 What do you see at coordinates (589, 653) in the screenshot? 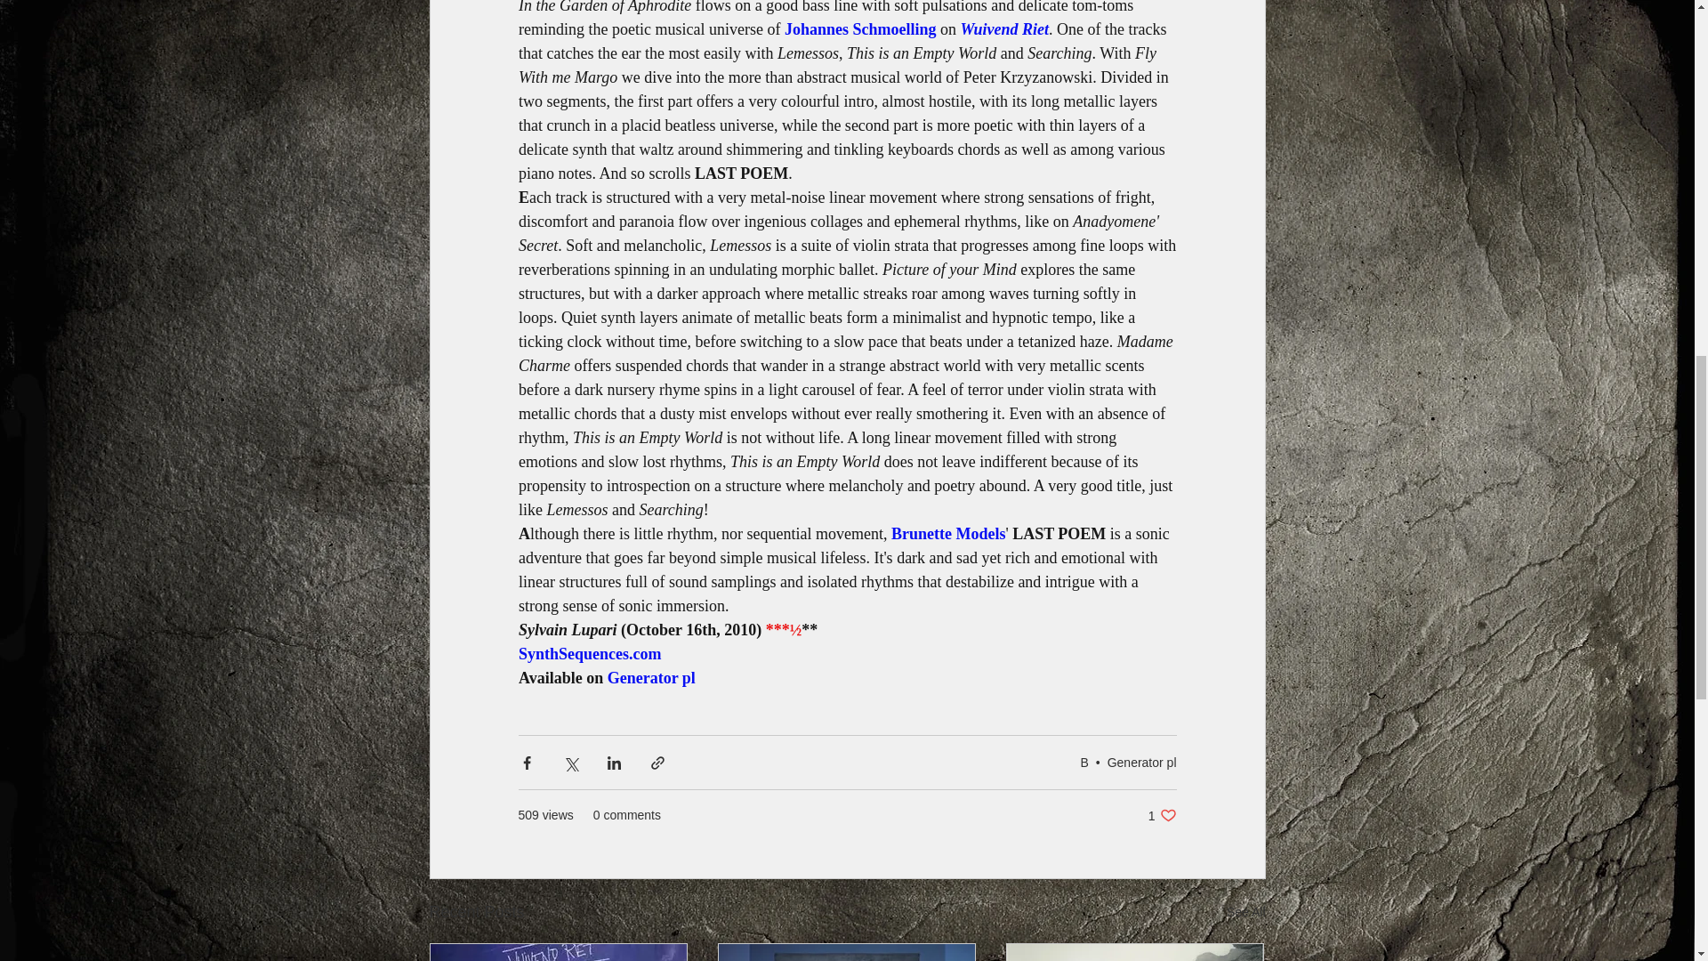
I see `See All` at bounding box center [589, 653].